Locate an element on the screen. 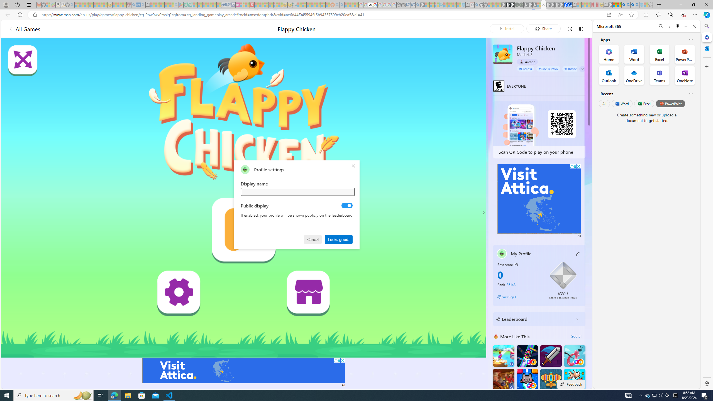 The image size is (713, 401). Full screen is located at coordinates (570, 28).